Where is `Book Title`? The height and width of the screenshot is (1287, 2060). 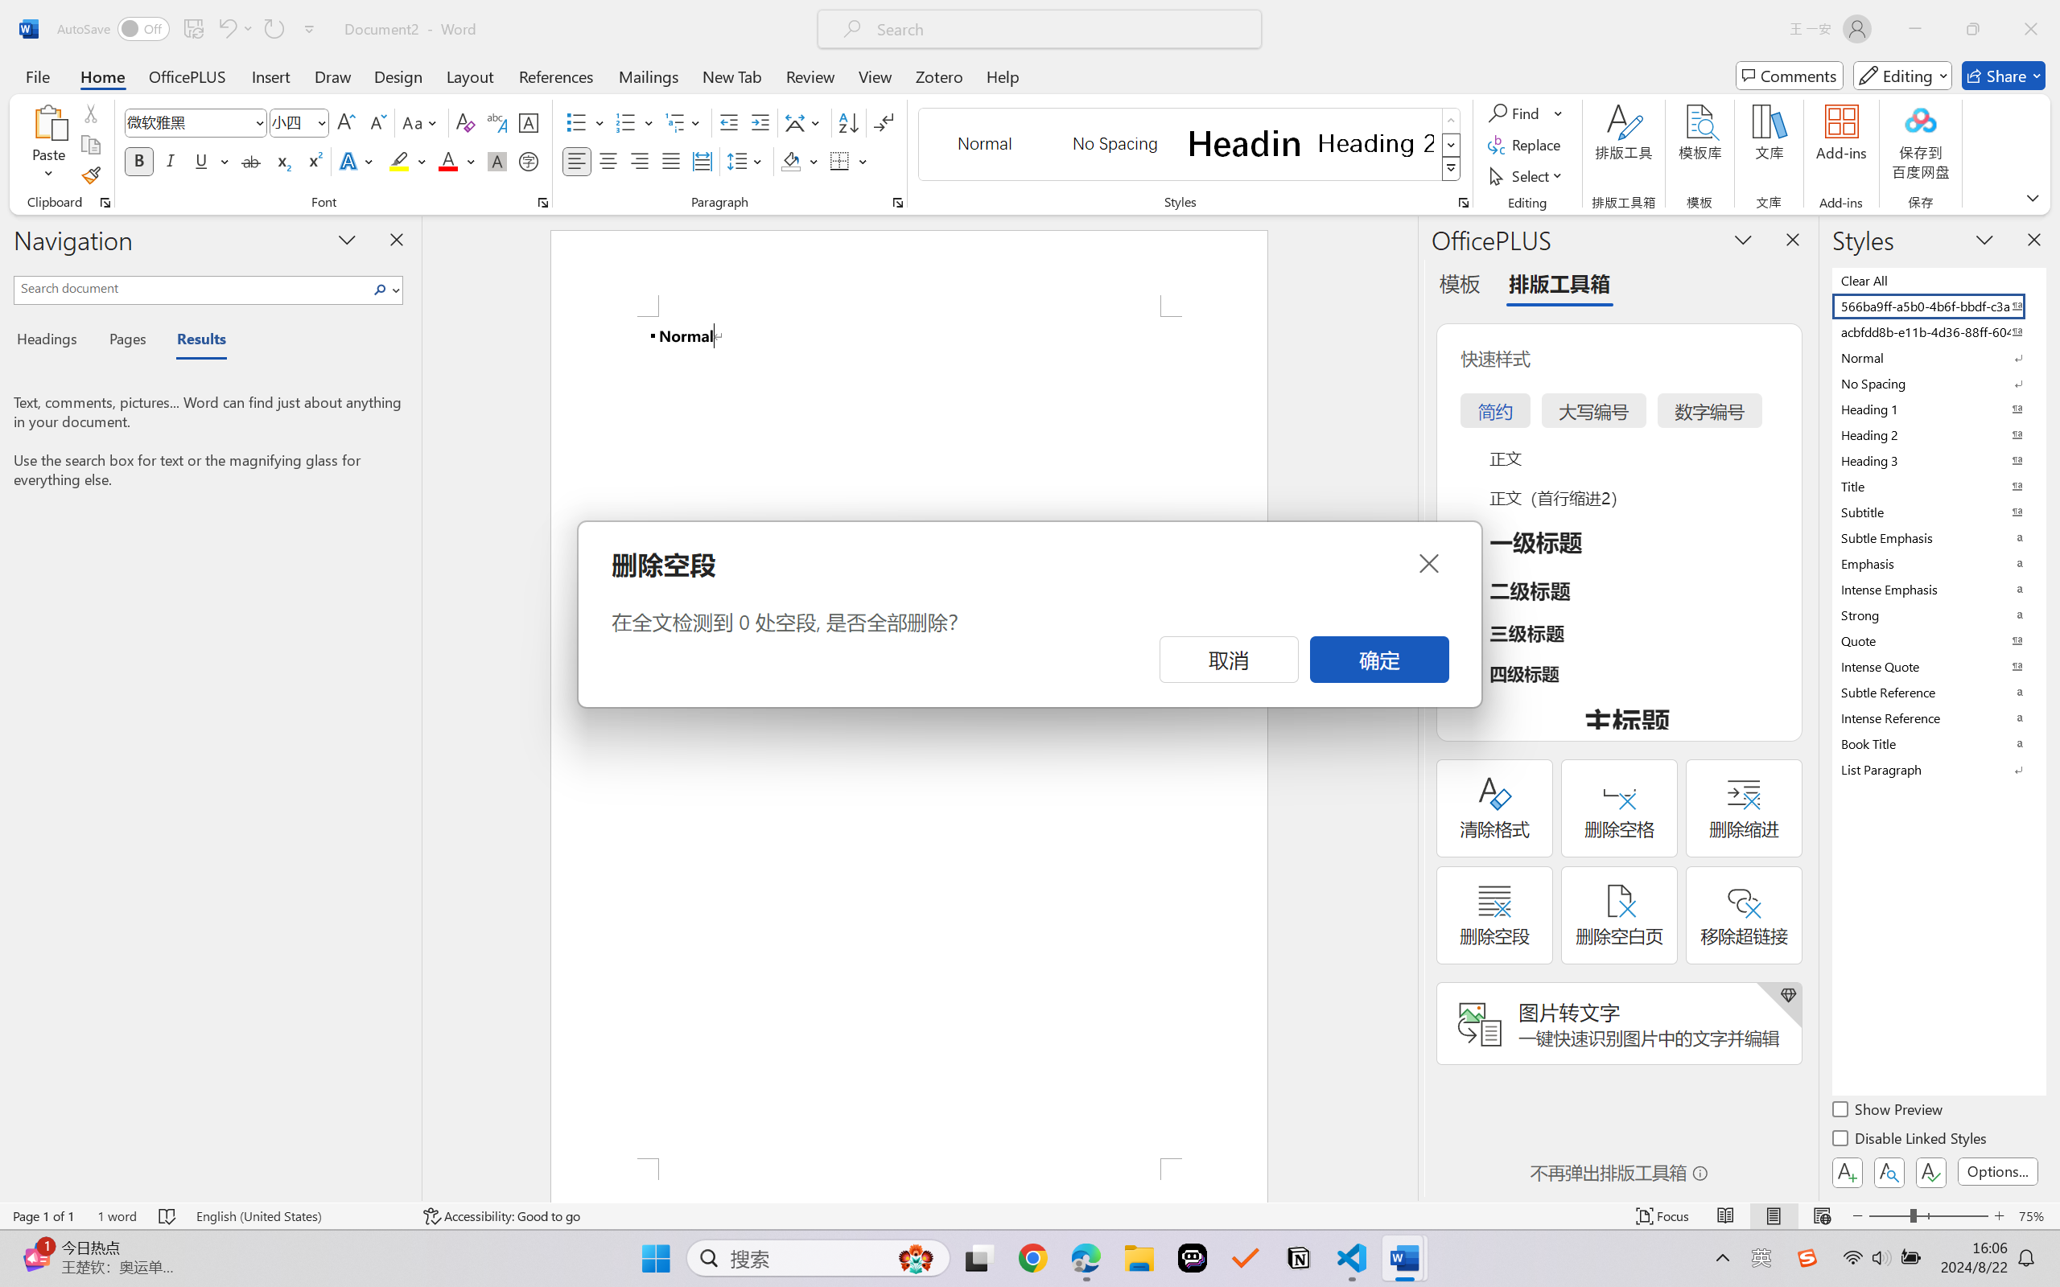 Book Title is located at coordinates (1938, 743).